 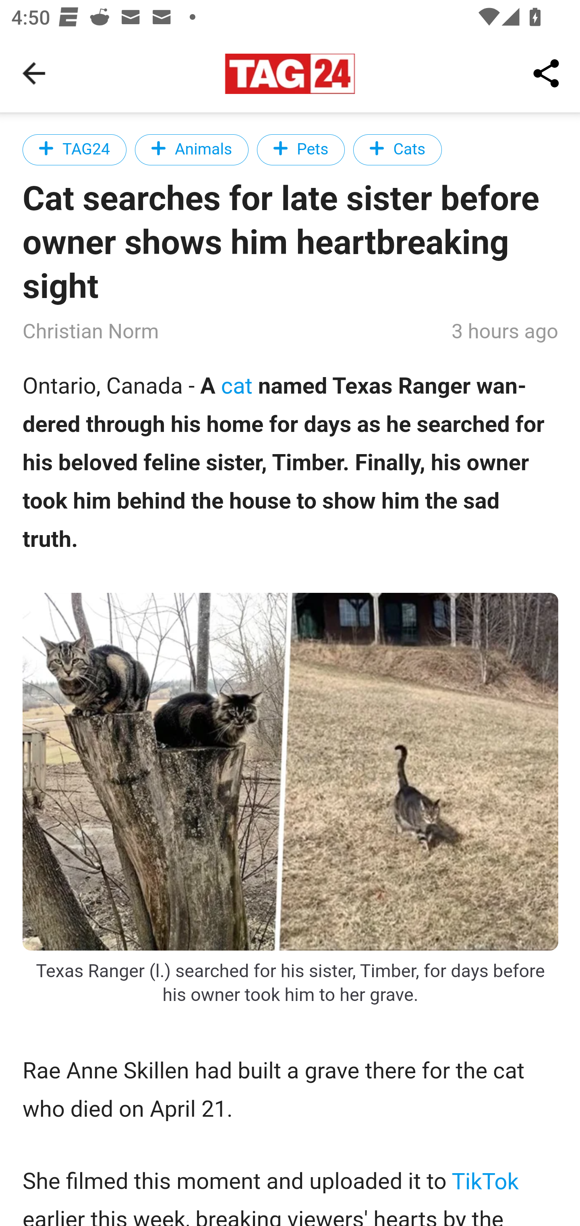 I want to click on Animals, so click(x=192, y=149).